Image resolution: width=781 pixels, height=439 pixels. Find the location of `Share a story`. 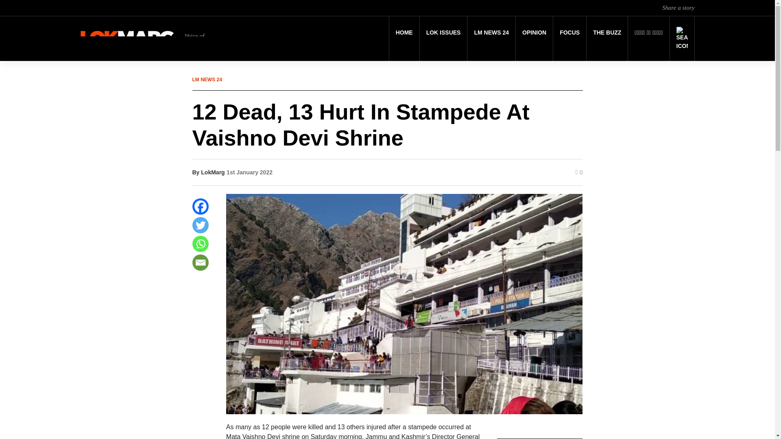

Share a story is located at coordinates (678, 7).